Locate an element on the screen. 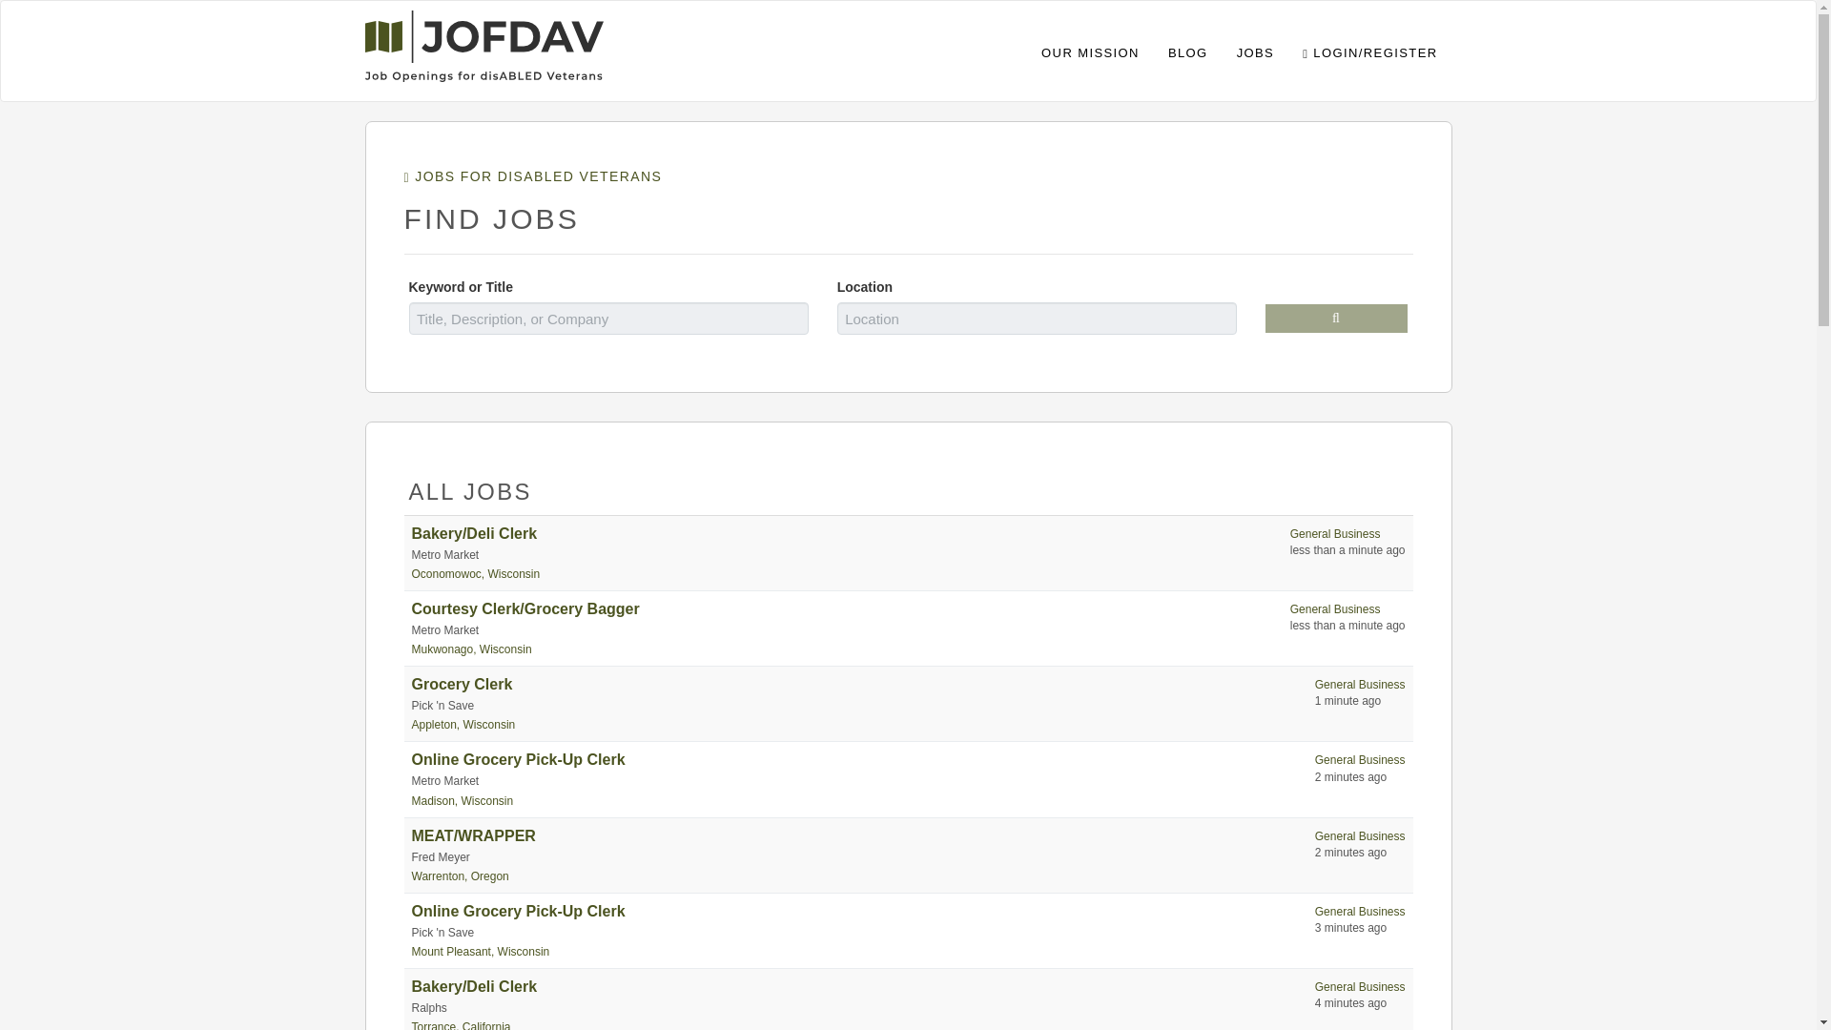 The height and width of the screenshot is (1030, 1831). OUR MISSION is located at coordinates (1090, 51).